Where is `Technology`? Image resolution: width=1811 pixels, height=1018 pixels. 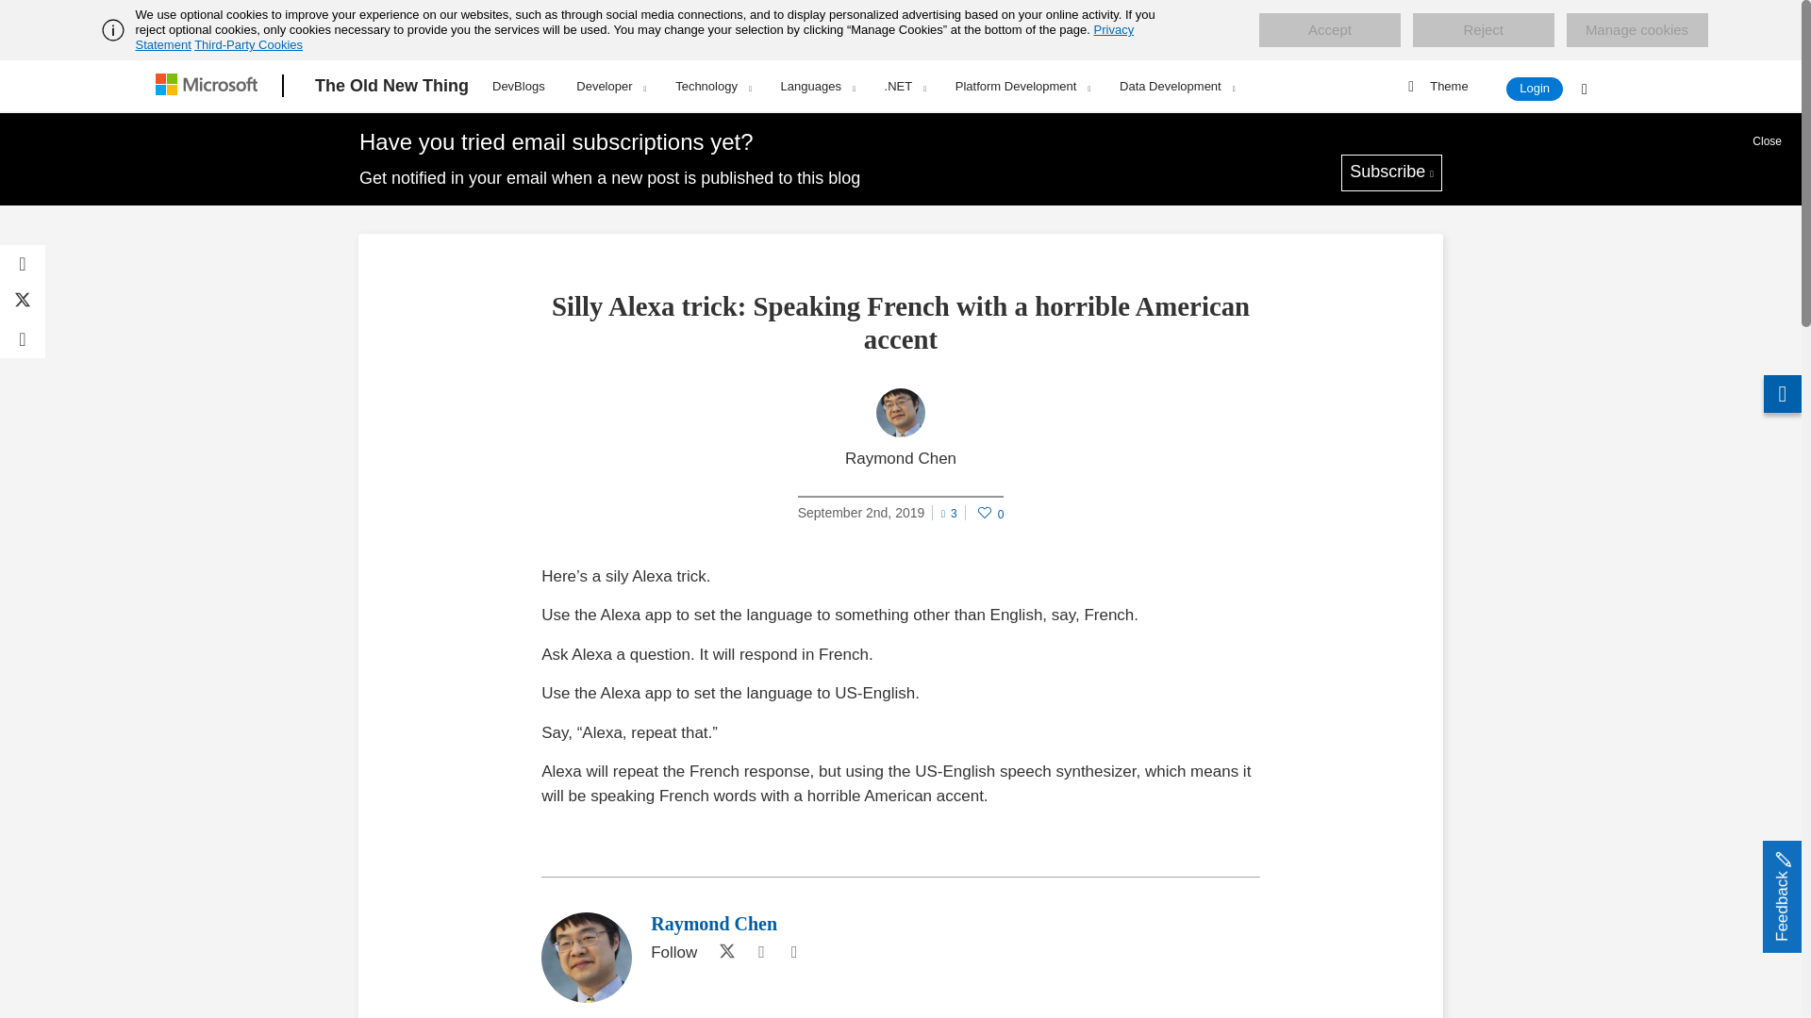
Technology is located at coordinates (712, 86).